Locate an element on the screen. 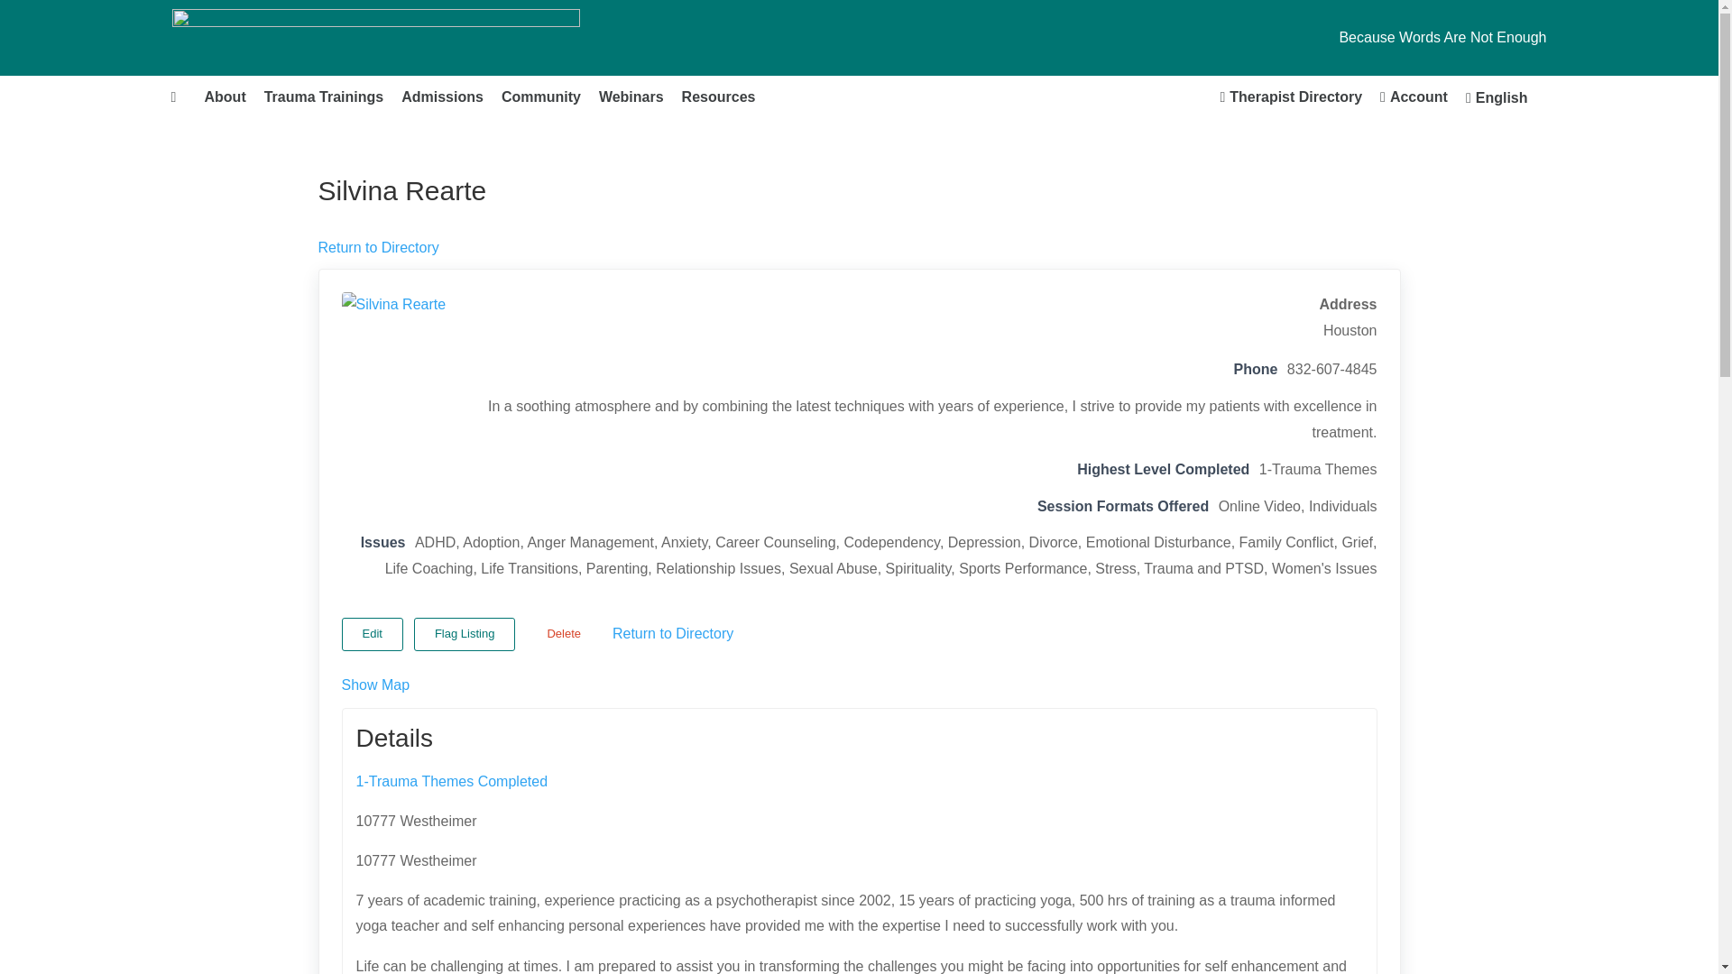 The image size is (1732, 974). Silvina Rearte is located at coordinates (409, 360).